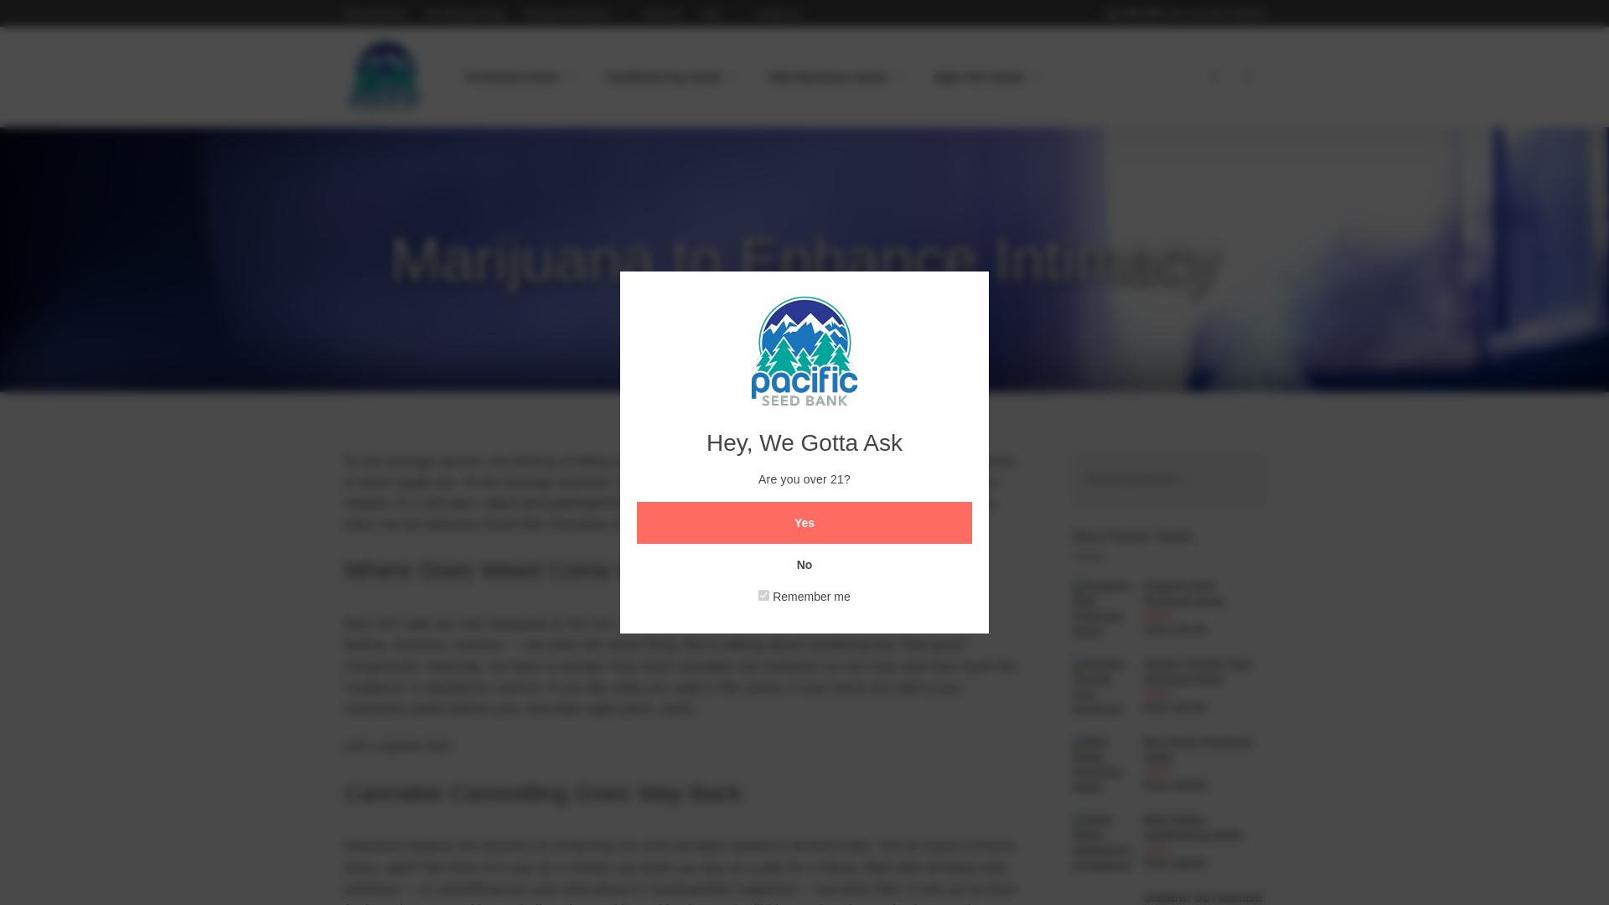 Image resolution: width=1609 pixels, height=905 pixels. What do you see at coordinates (763, 595) in the screenshot?
I see `1` at bounding box center [763, 595].